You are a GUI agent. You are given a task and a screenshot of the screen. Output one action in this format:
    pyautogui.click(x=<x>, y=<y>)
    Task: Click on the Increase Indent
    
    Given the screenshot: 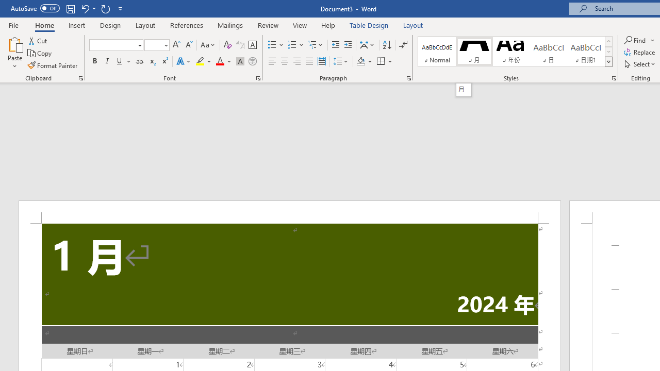 What is the action you would take?
    pyautogui.click(x=348, y=45)
    